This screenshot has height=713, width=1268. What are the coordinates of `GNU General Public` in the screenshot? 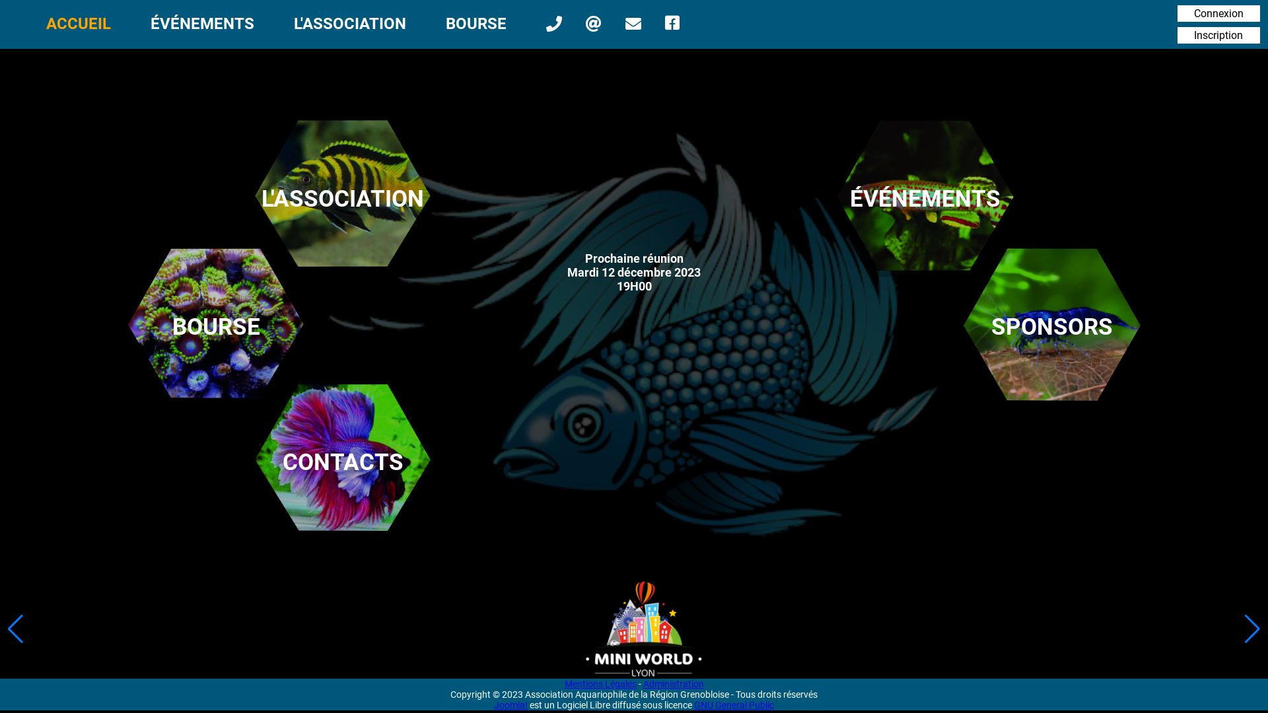 It's located at (734, 705).